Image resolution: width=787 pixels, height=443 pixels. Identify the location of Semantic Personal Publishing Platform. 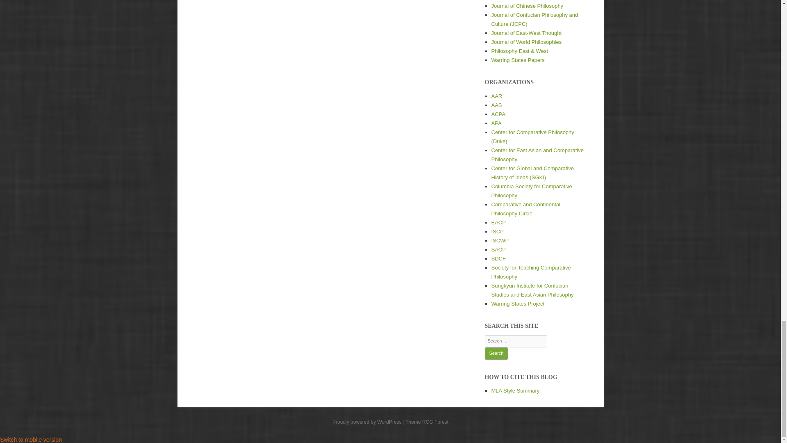
(366, 422).